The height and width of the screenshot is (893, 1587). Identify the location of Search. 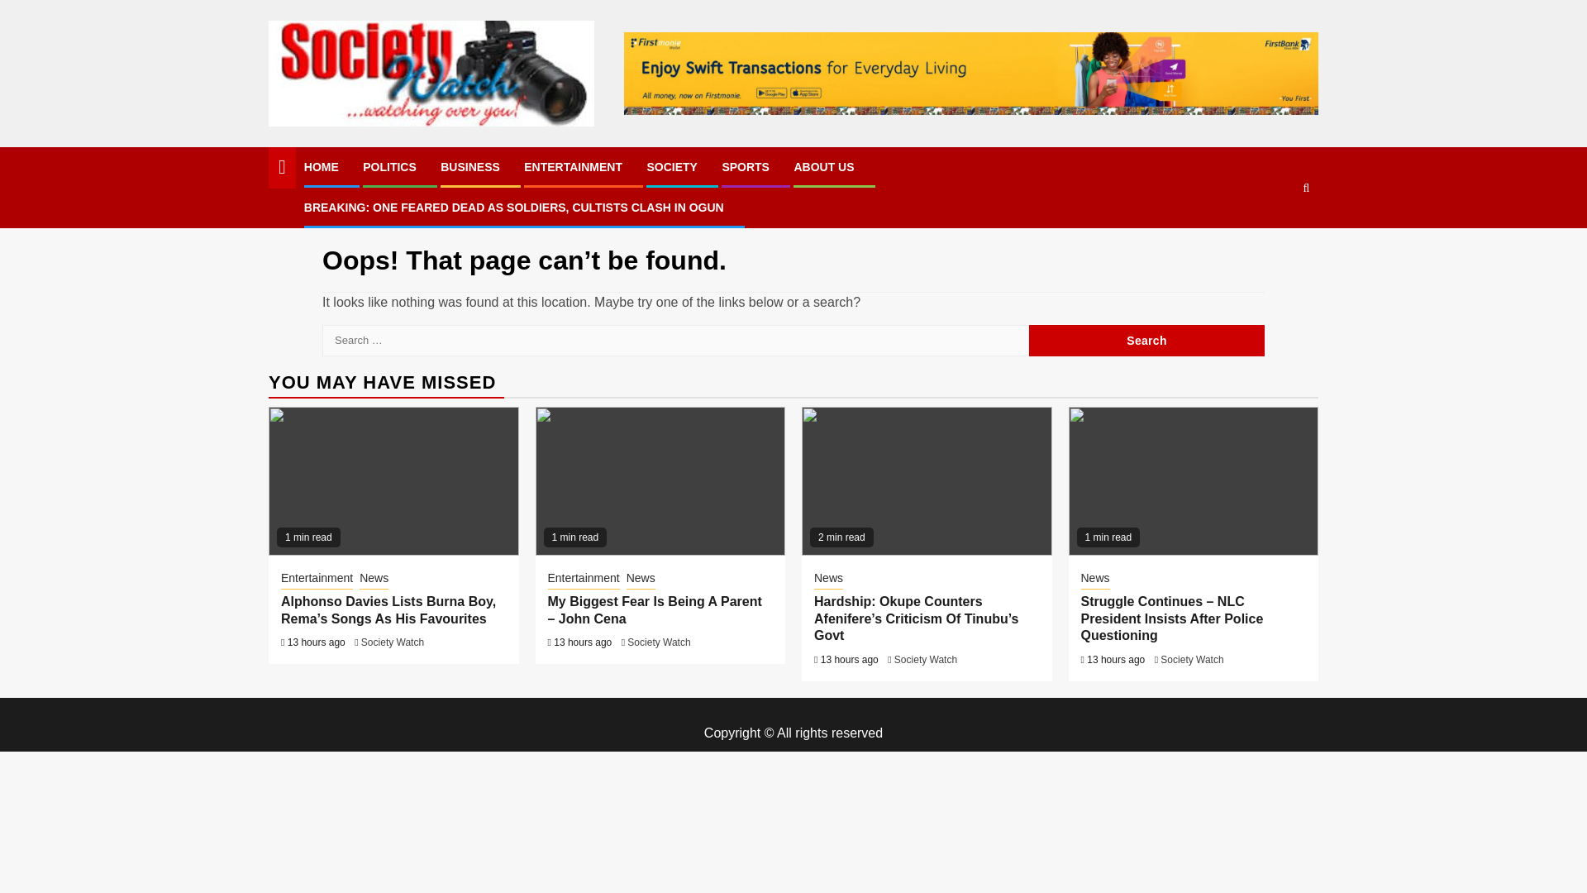
(1146, 341).